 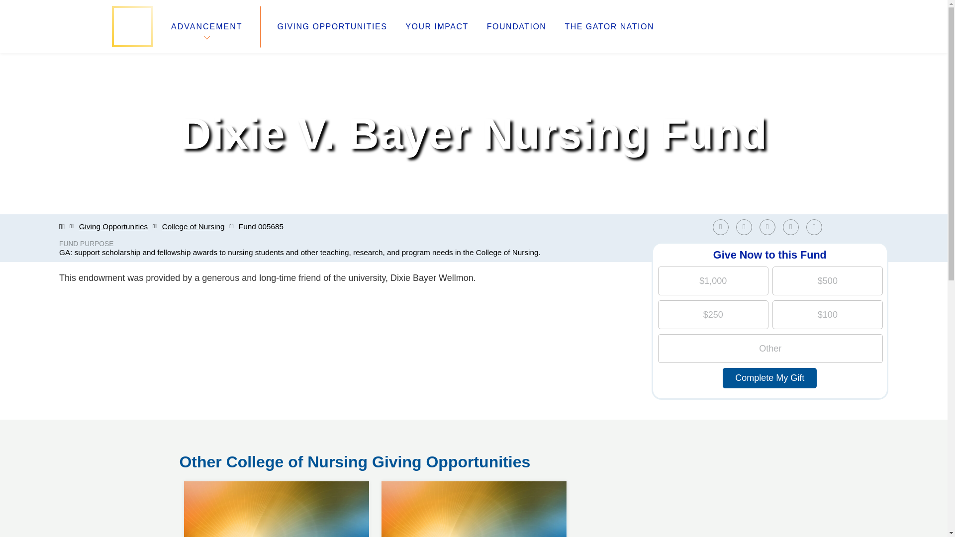 I want to click on Complete My Gift, so click(x=769, y=378).